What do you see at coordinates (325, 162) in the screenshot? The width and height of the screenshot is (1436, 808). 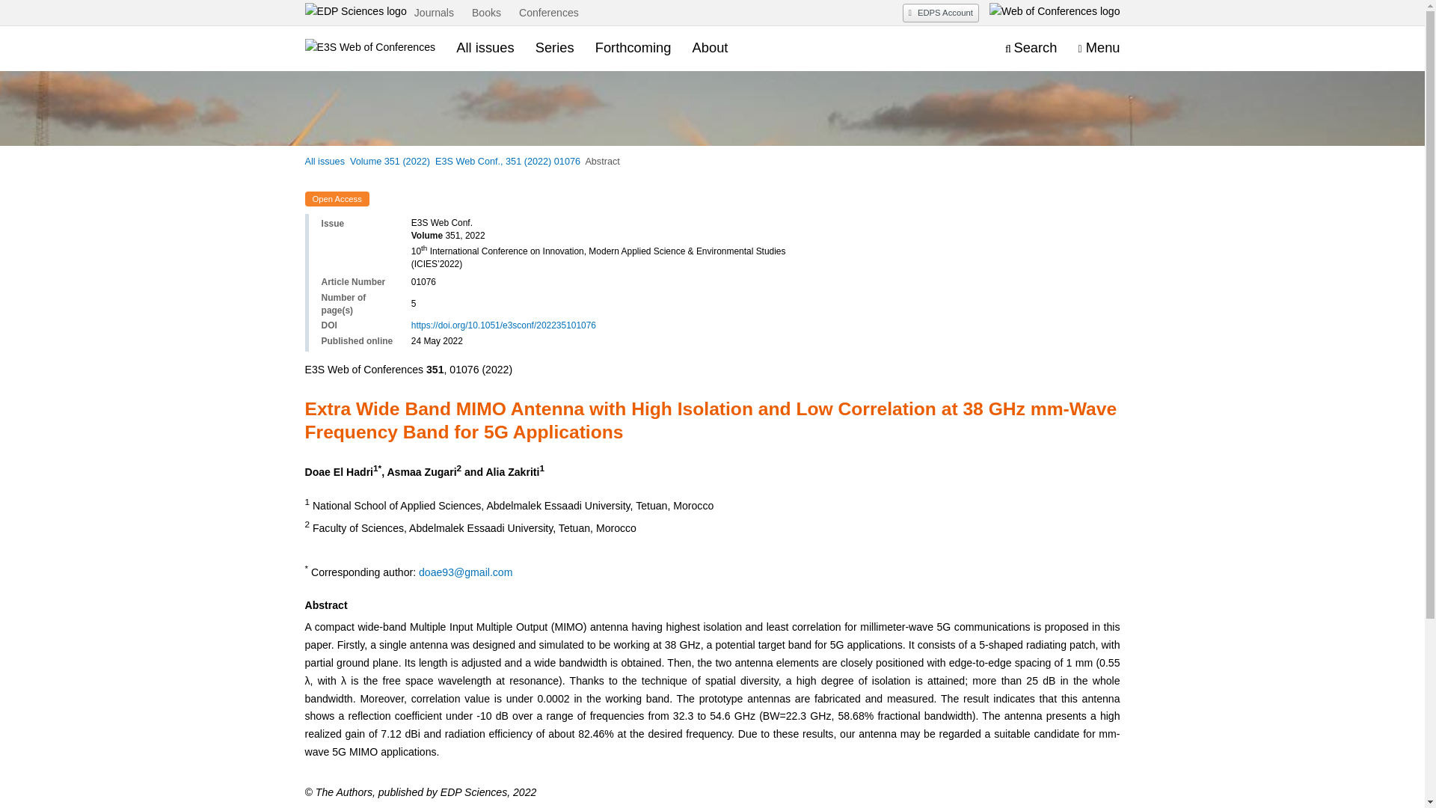 I see `All issues` at bounding box center [325, 162].